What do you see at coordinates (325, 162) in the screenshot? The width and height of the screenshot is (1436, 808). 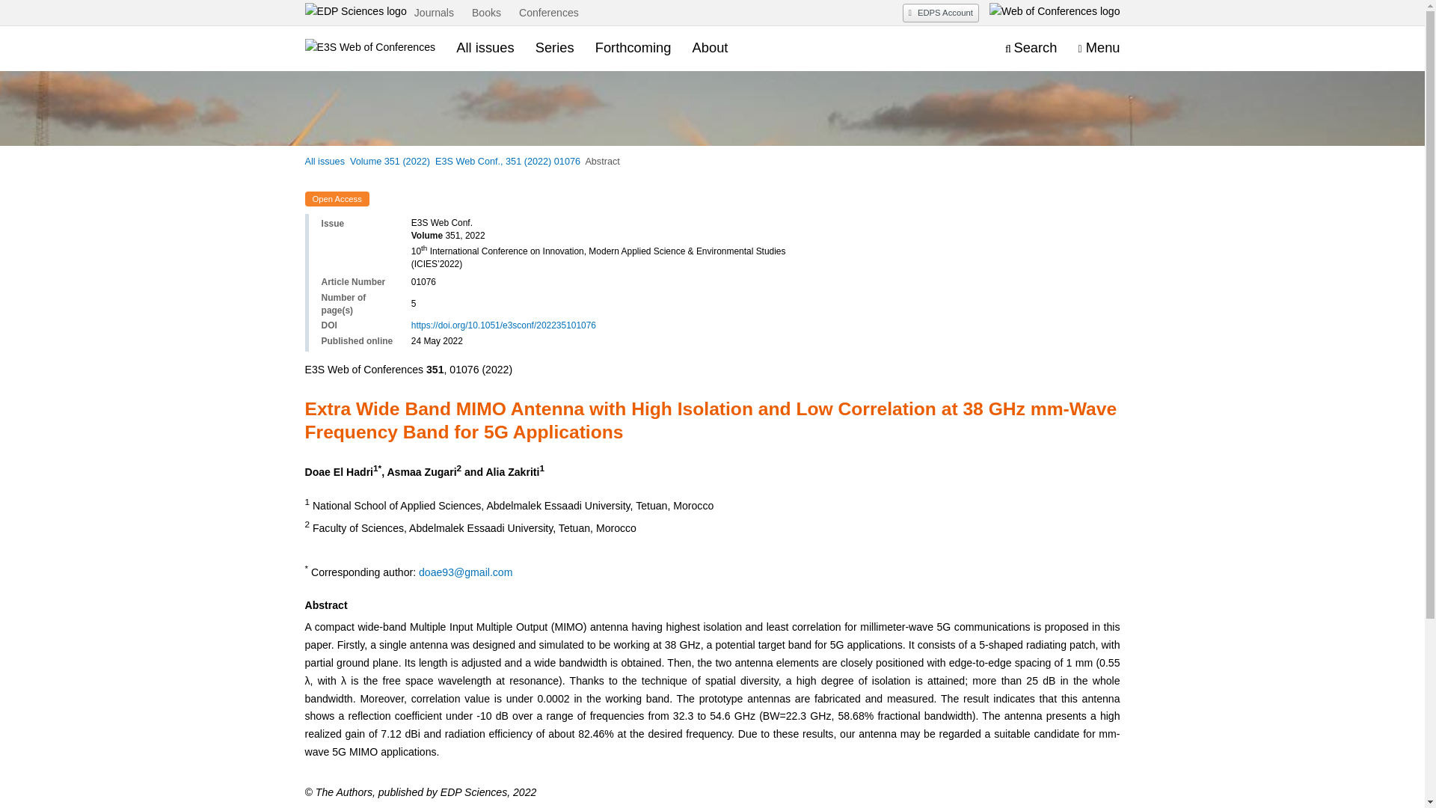 I see `All issues` at bounding box center [325, 162].